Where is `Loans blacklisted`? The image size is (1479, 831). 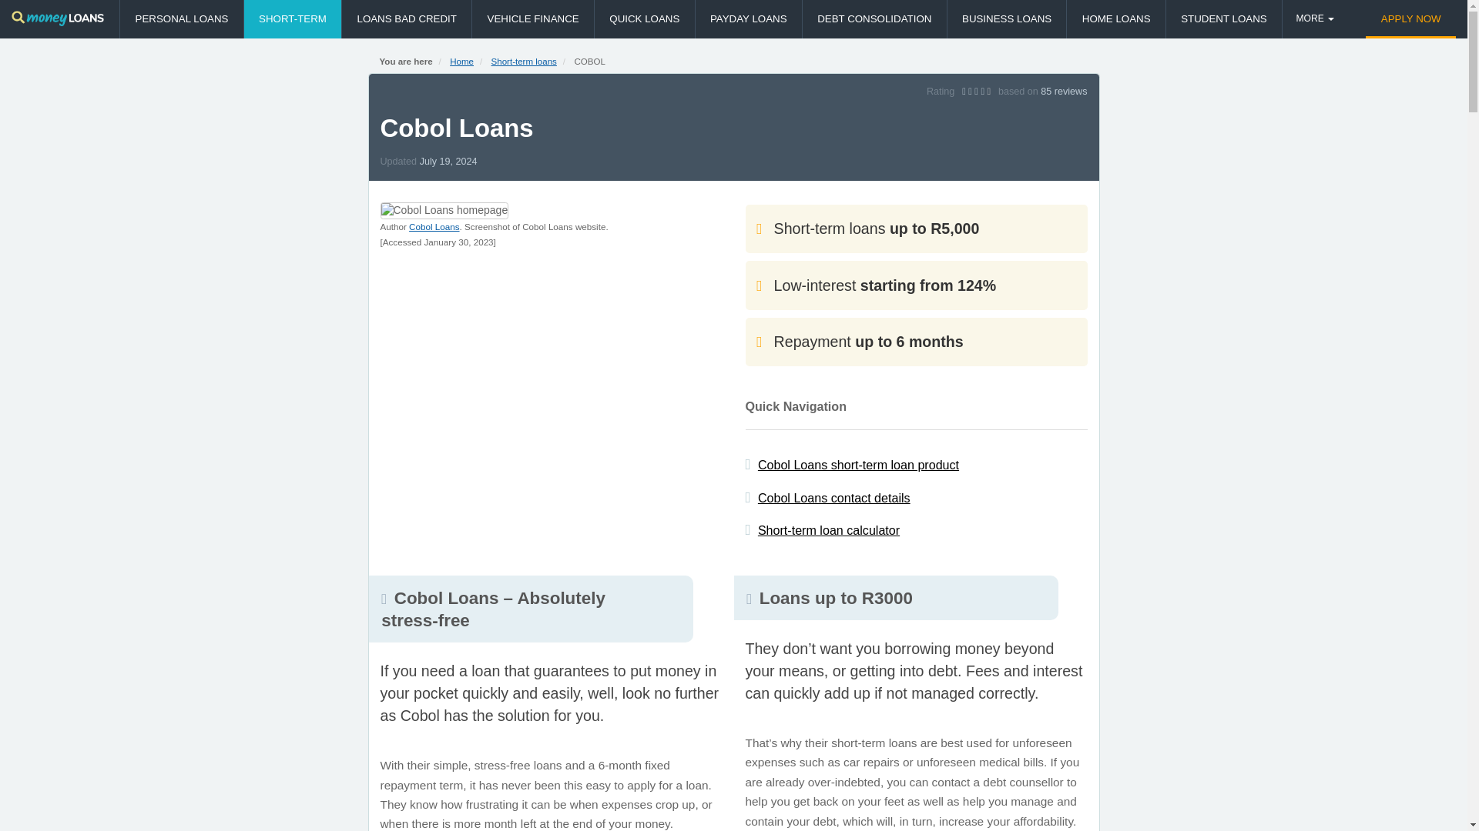
Loans blacklisted is located at coordinates (407, 18).